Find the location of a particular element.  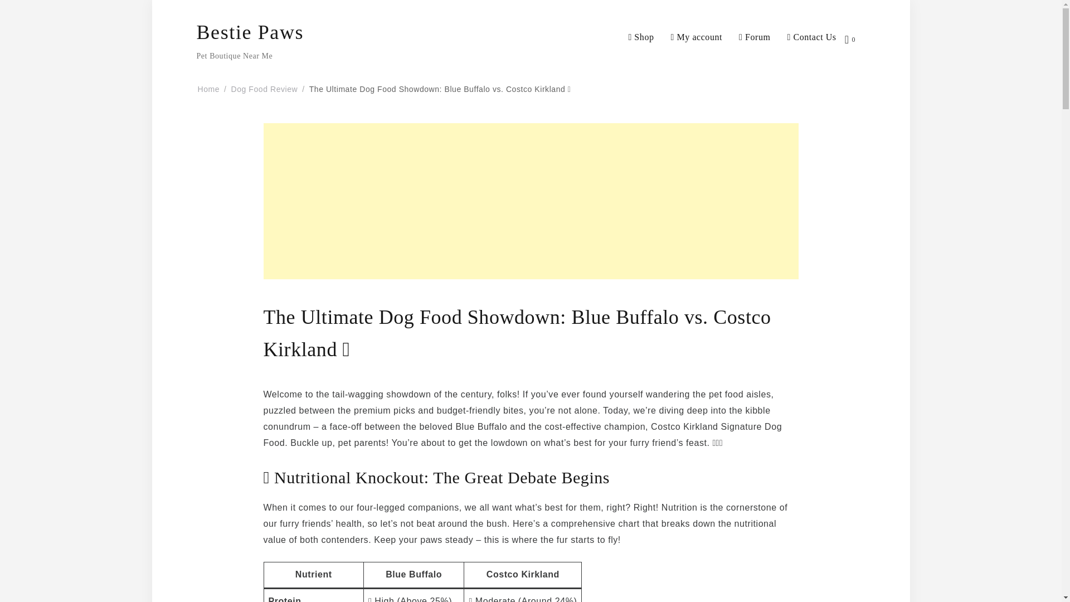

0 is located at coordinates (855, 39).